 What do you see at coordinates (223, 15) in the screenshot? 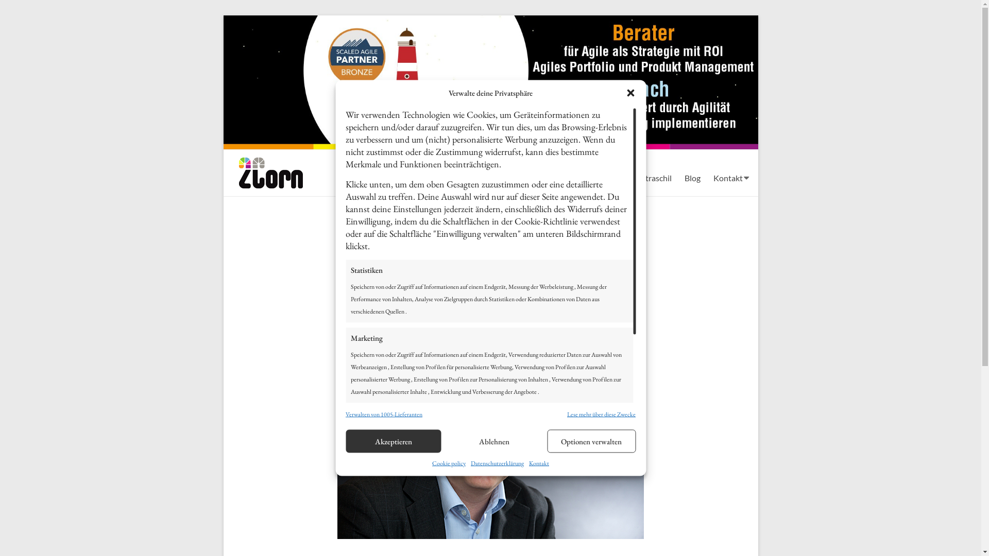
I see `Skip to content` at bounding box center [223, 15].